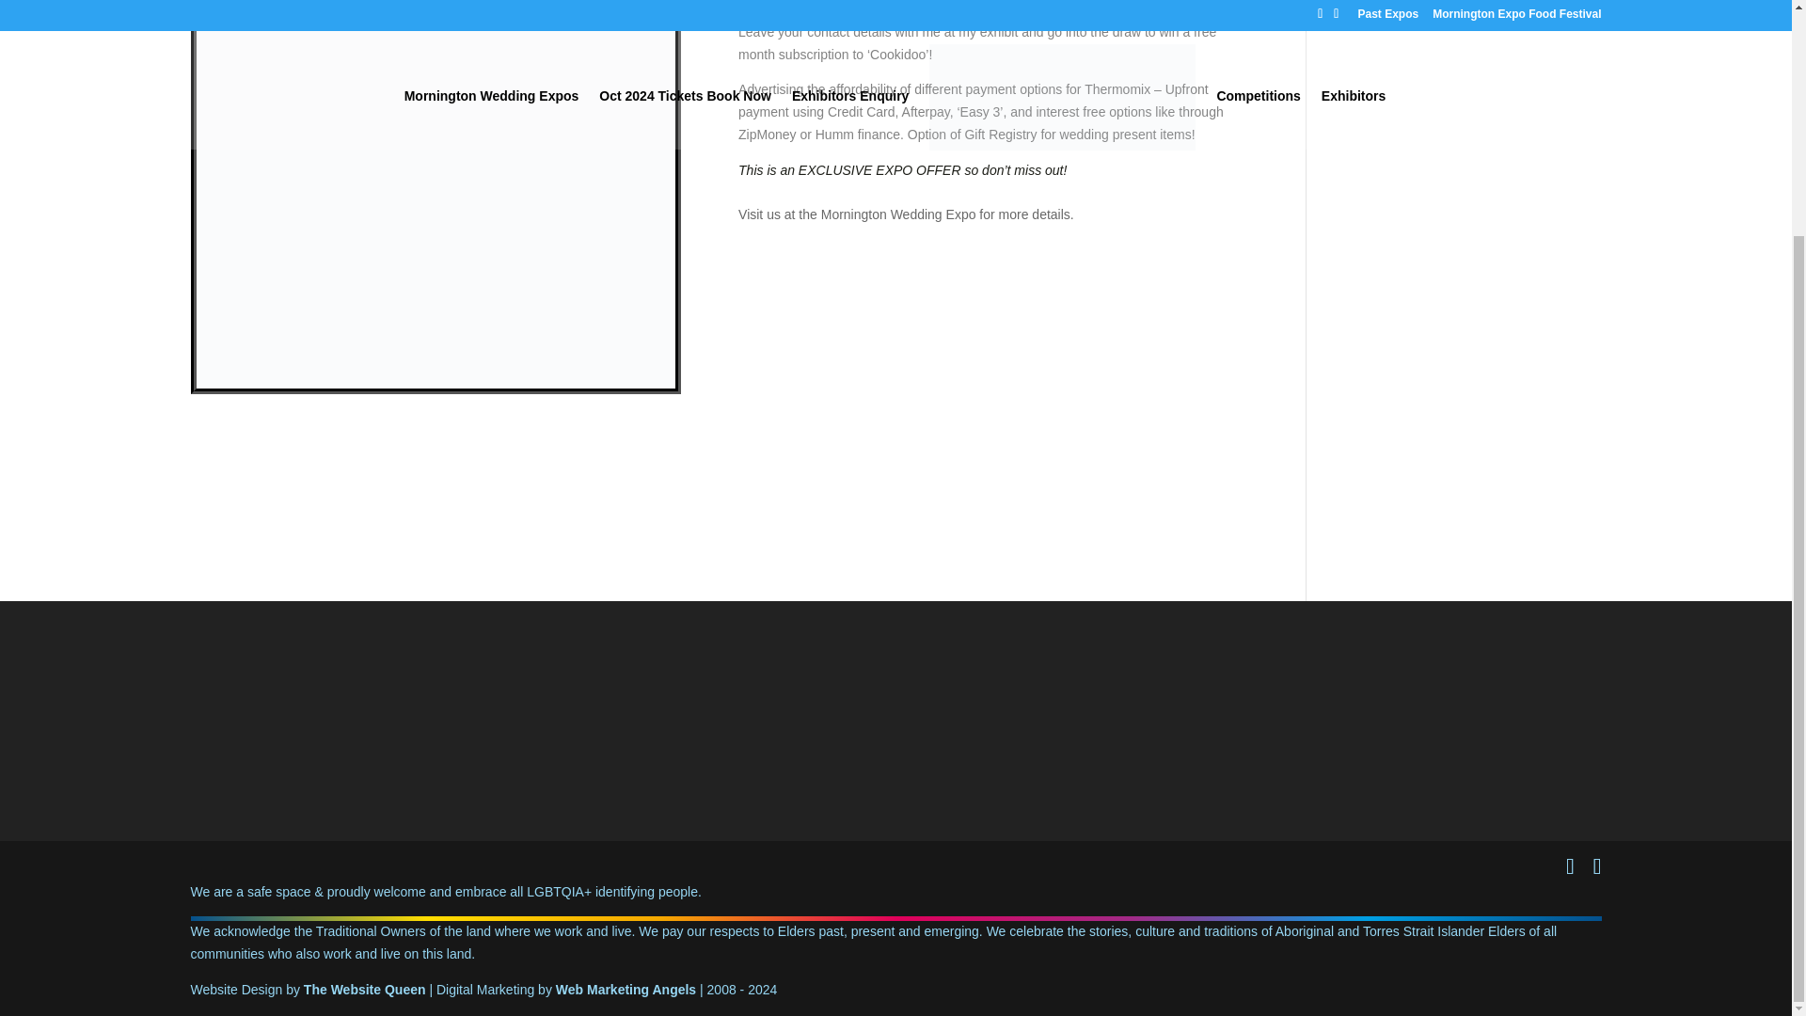 This screenshot has width=1806, height=1016. What do you see at coordinates (435, 194) in the screenshot?
I see `Mixed Up With Aimee - Exclusive Expo Draw` at bounding box center [435, 194].